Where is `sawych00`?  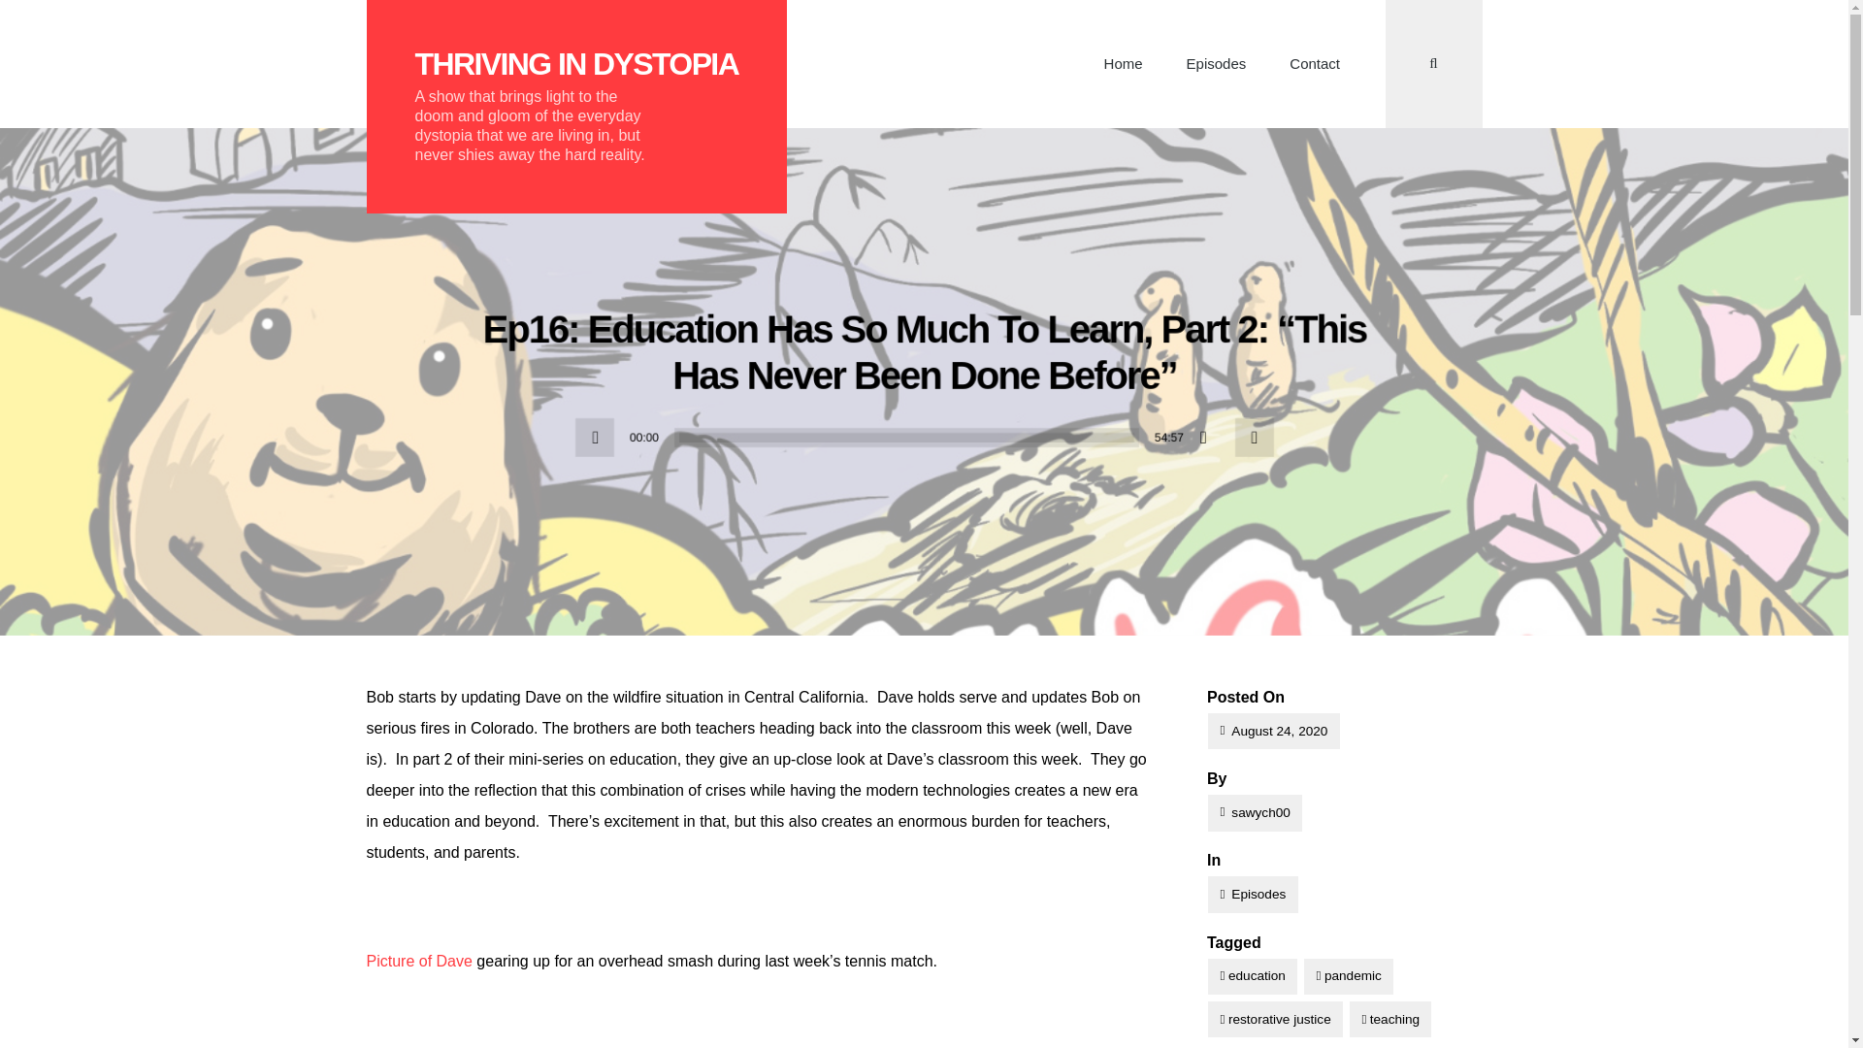
sawych00 is located at coordinates (1255, 812).